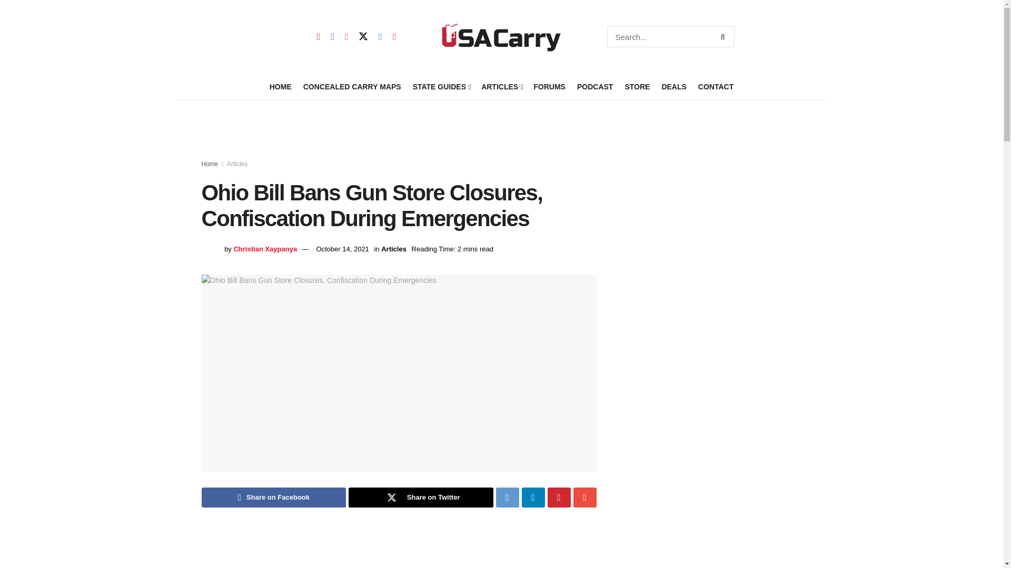 This screenshot has width=1011, height=568. Describe the element at coordinates (352, 87) in the screenshot. I see `CONCEALED CARRY MAPS` at that location.